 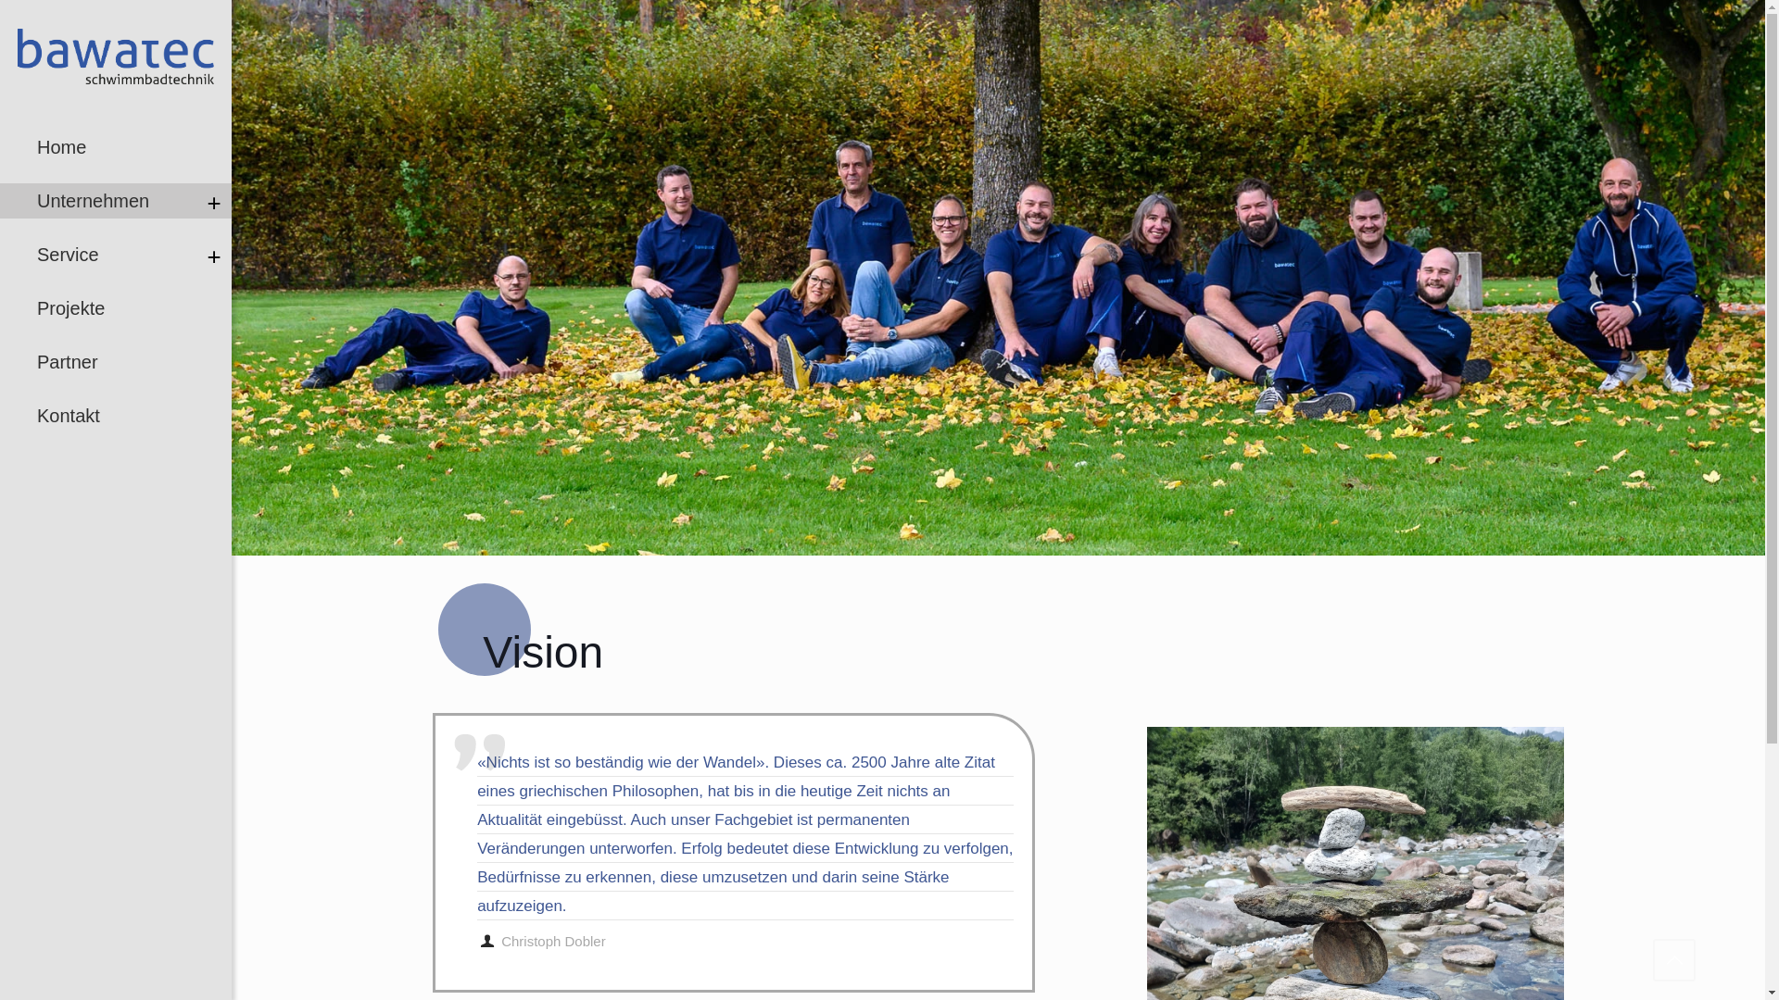 What do you see at coordinates (116, 308) in the screenshot?
I see `Projekte` at bounding box center [116, 308].